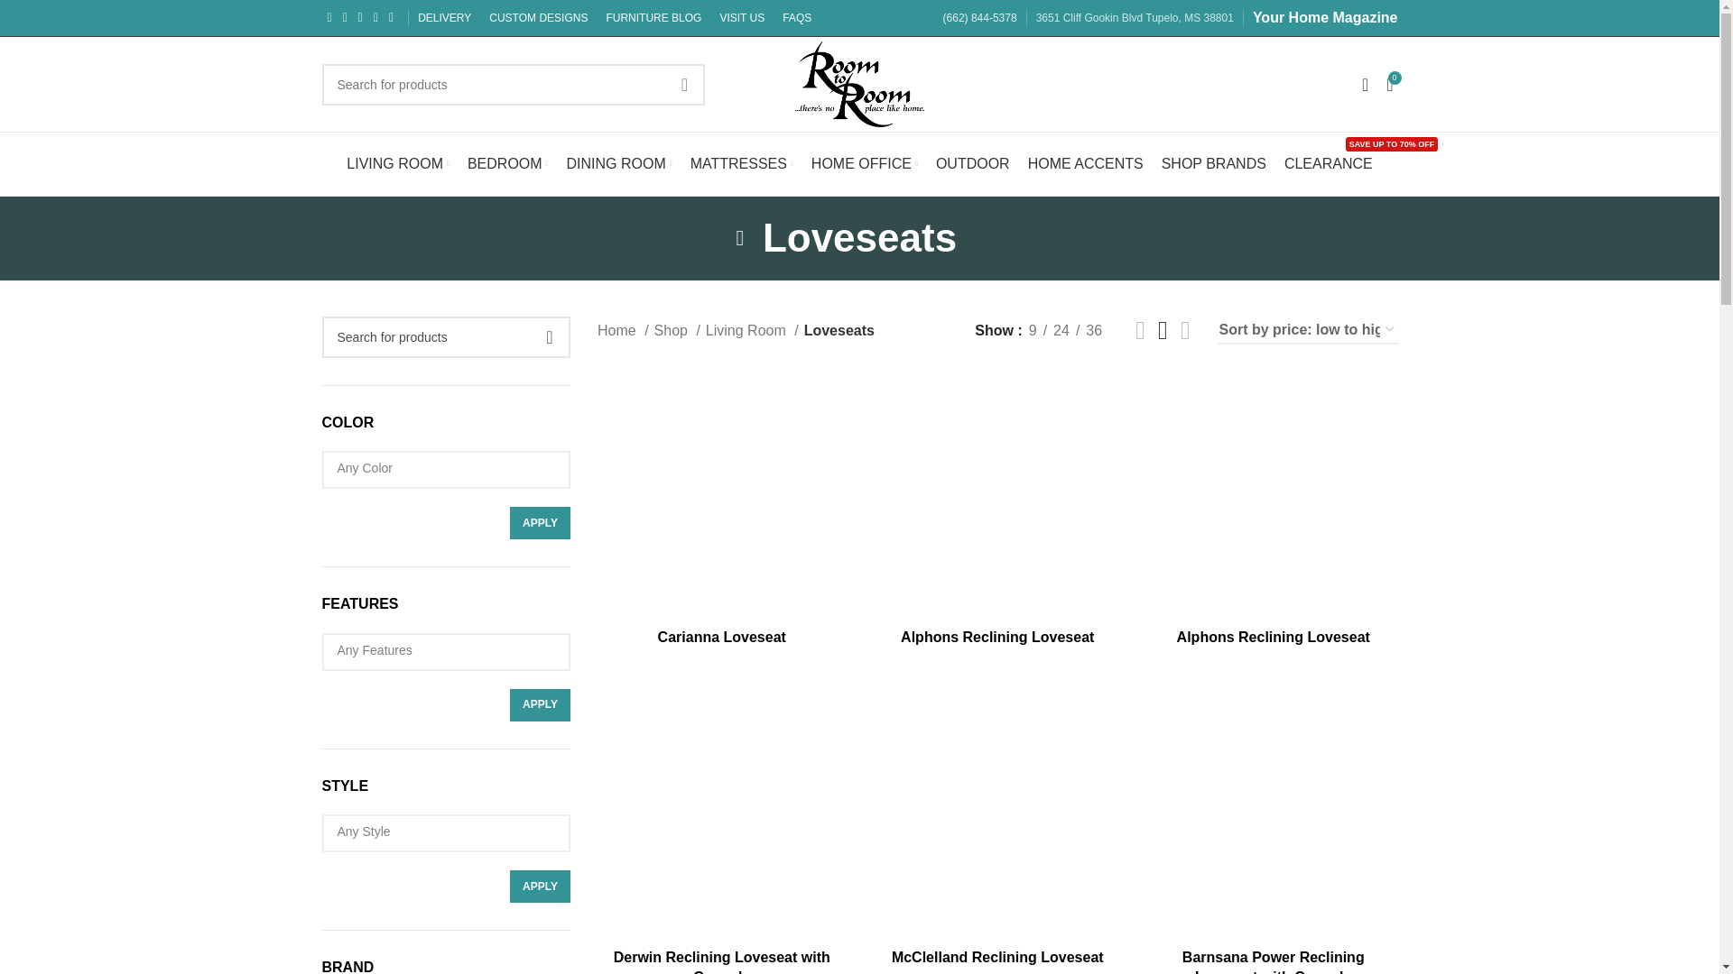  Describe the element at coordinates (1325, 17) in the screenshot. I see `Your Home Magazine` at that location.